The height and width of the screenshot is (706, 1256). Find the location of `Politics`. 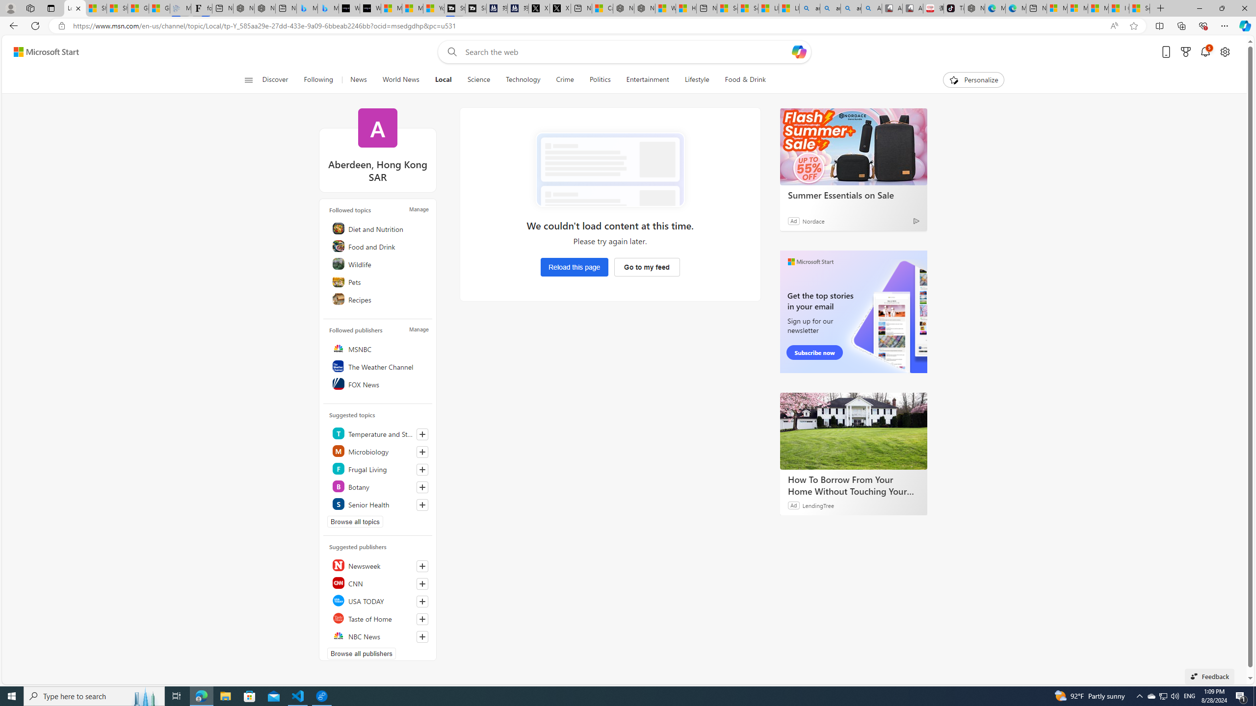

Politics is located at coordinates (600, 80).